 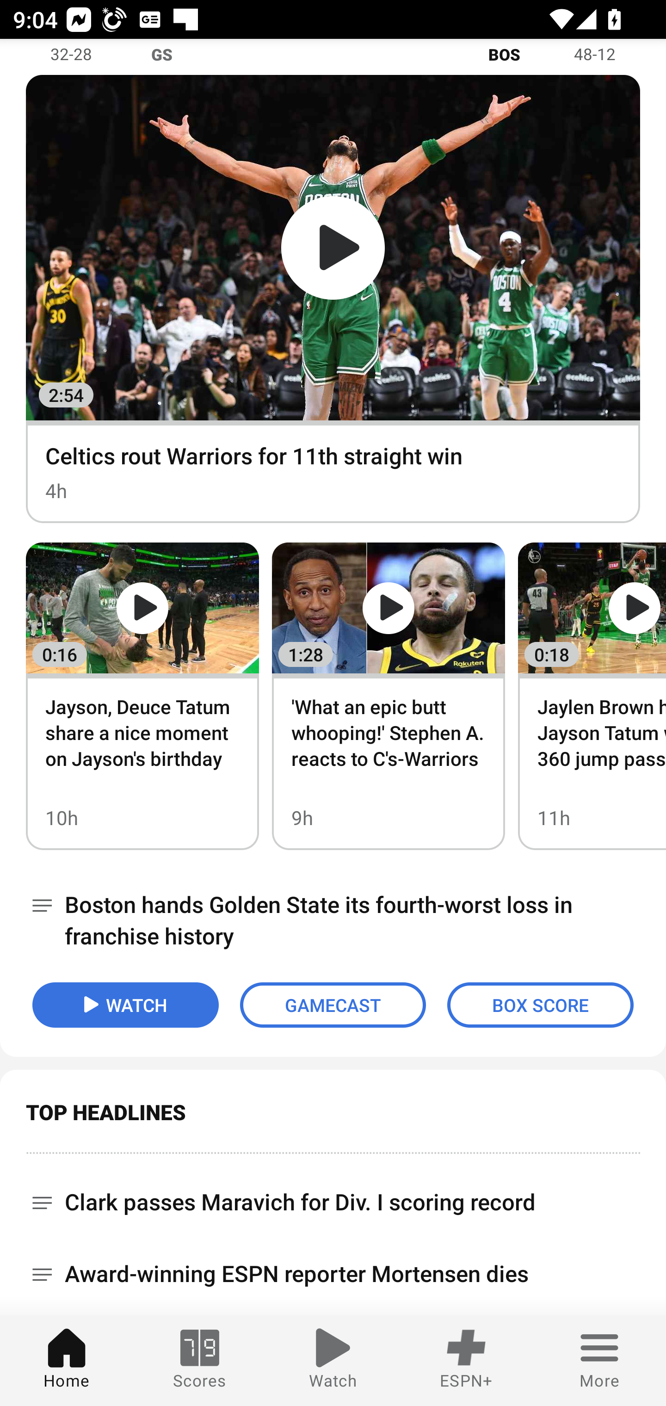 What do you see at coordinates (599, 1361) in the screenshot?
I see `More` at bounding box center [599, 1361].